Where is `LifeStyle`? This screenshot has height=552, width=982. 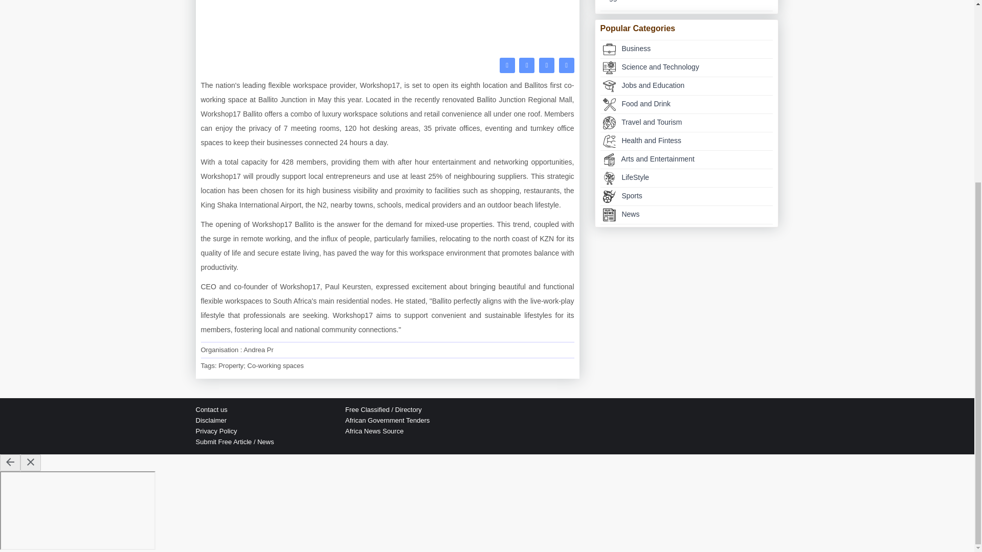
LifeStyle is located at coordinates (609, 178).